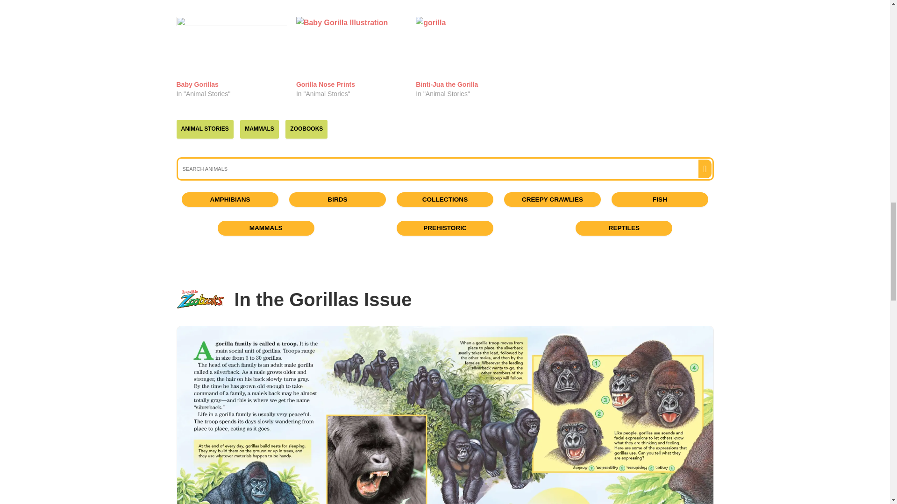  Describe the element at coordinates (471, 48) in the screenshot. I see `Binti-Jua the Gorilla` at that location.